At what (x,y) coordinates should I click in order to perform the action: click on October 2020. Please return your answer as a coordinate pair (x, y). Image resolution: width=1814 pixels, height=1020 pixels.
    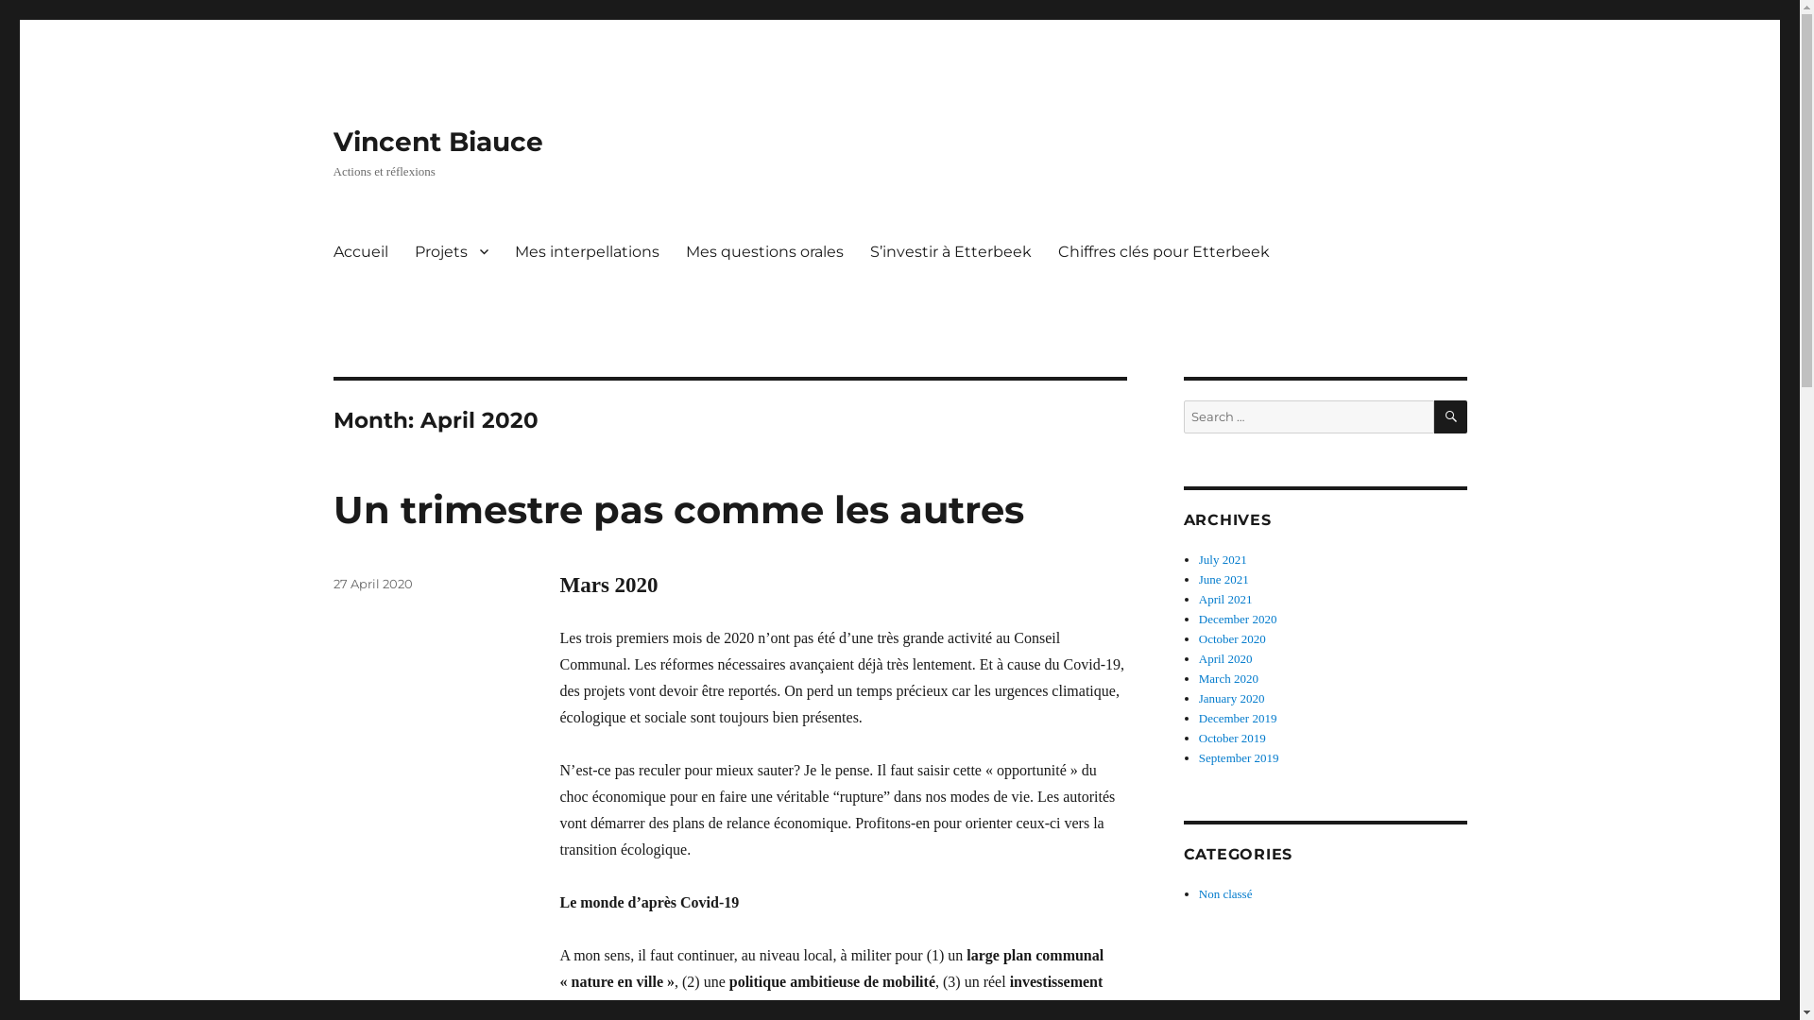
    Looking at the image, I should click on (1232, 638).